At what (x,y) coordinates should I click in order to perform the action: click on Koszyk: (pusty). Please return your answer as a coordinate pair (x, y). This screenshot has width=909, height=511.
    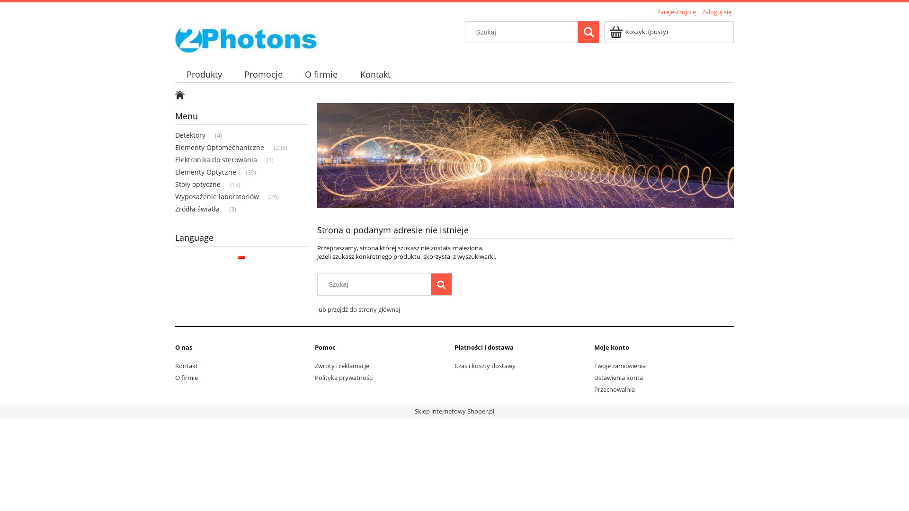
    Looking at the image, I should click on (639, 32).